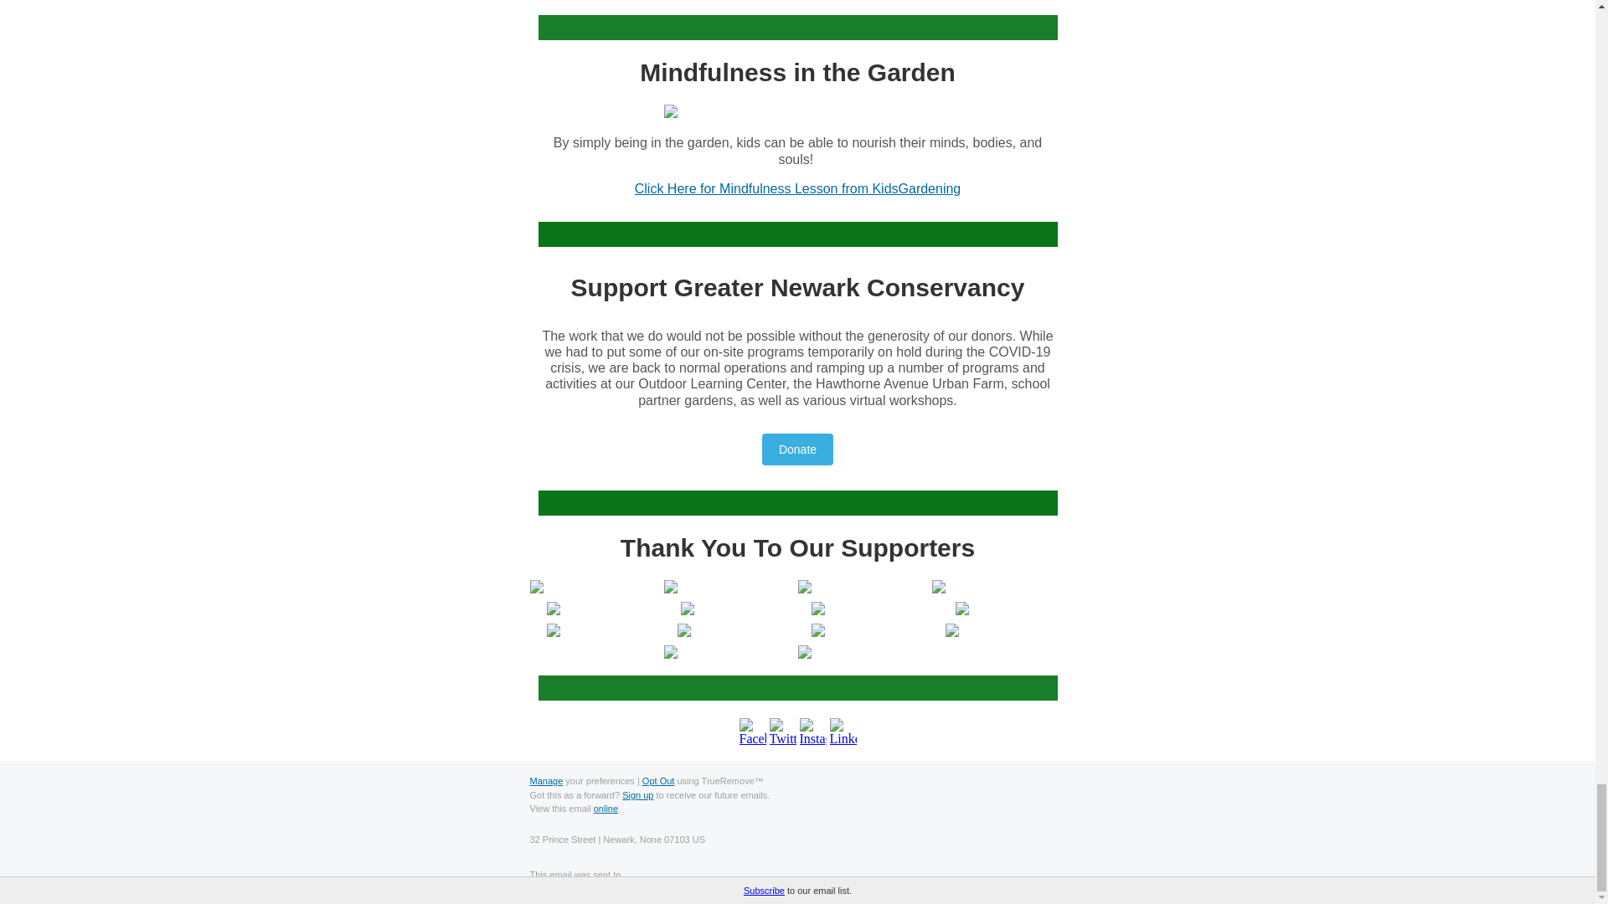 This screenshot has width=1608, height=904. What do you see at coordinates (812, 731) in the screenshot?
I see `Instagram` at bounding box center [812, 731].